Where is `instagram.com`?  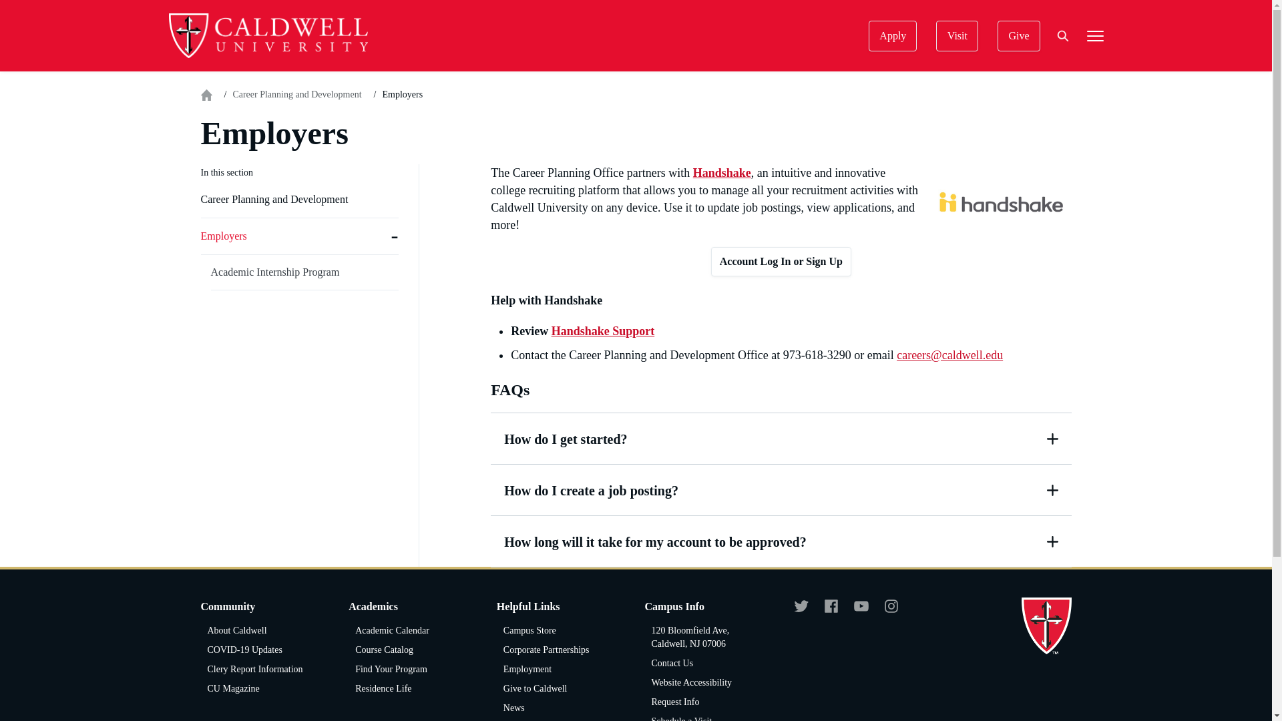
instagram.com is located at coordinates (891, 612).